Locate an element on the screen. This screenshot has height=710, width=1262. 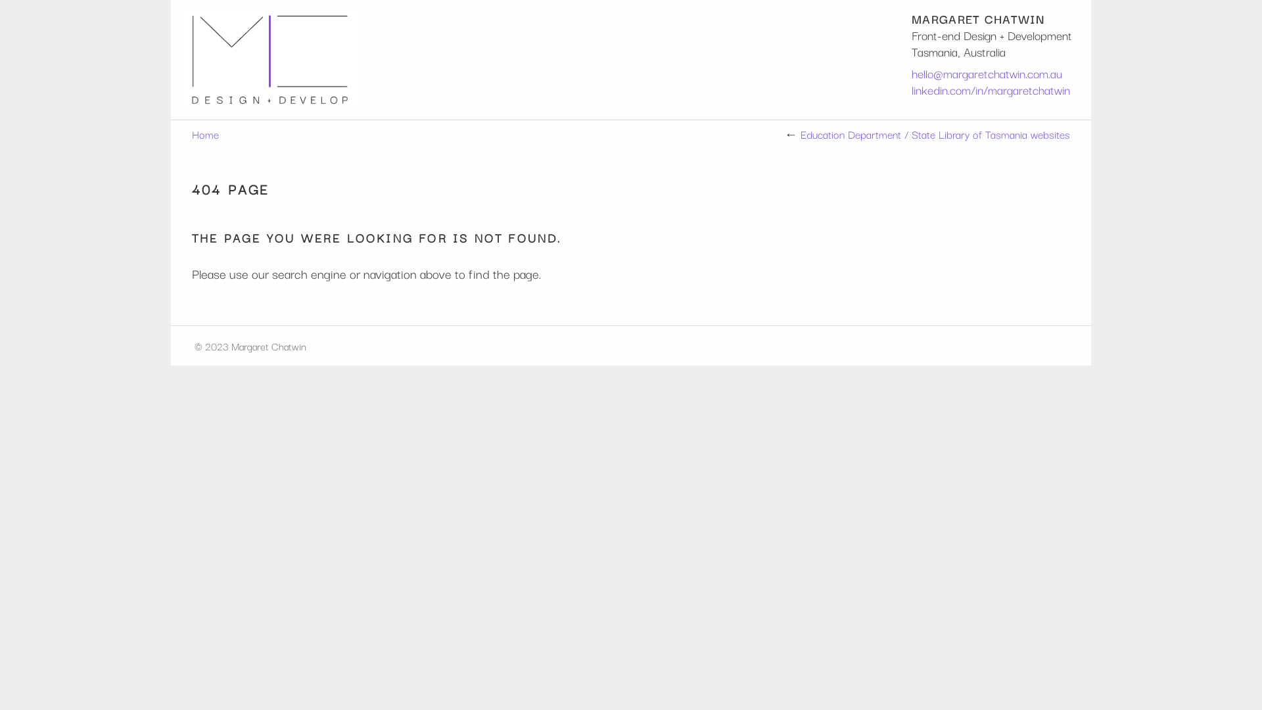
MC - Design + Develop is located at coordinates (406, 60).